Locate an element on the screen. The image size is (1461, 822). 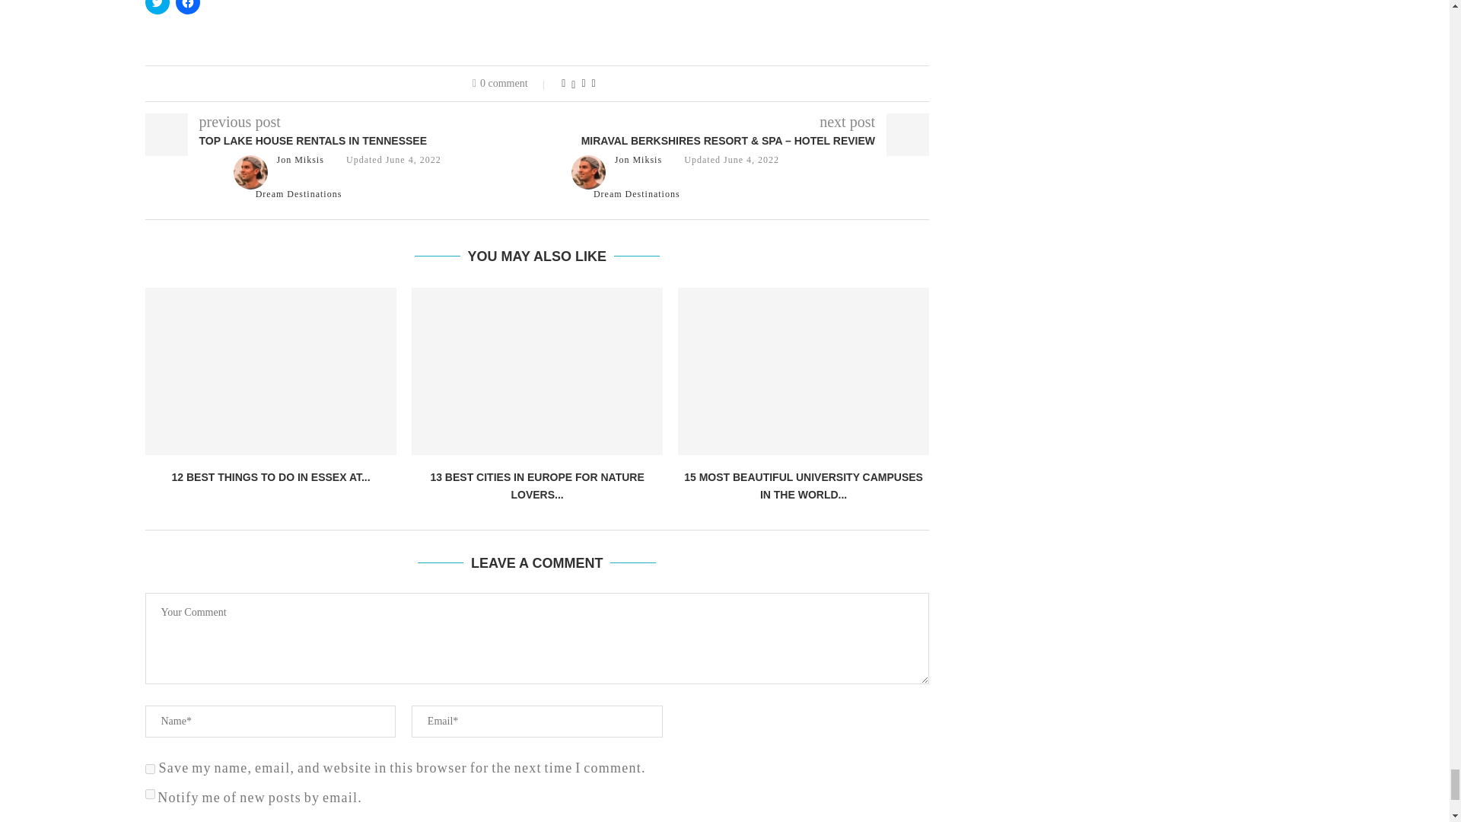
subscribe is located at coordinates (149, 793).